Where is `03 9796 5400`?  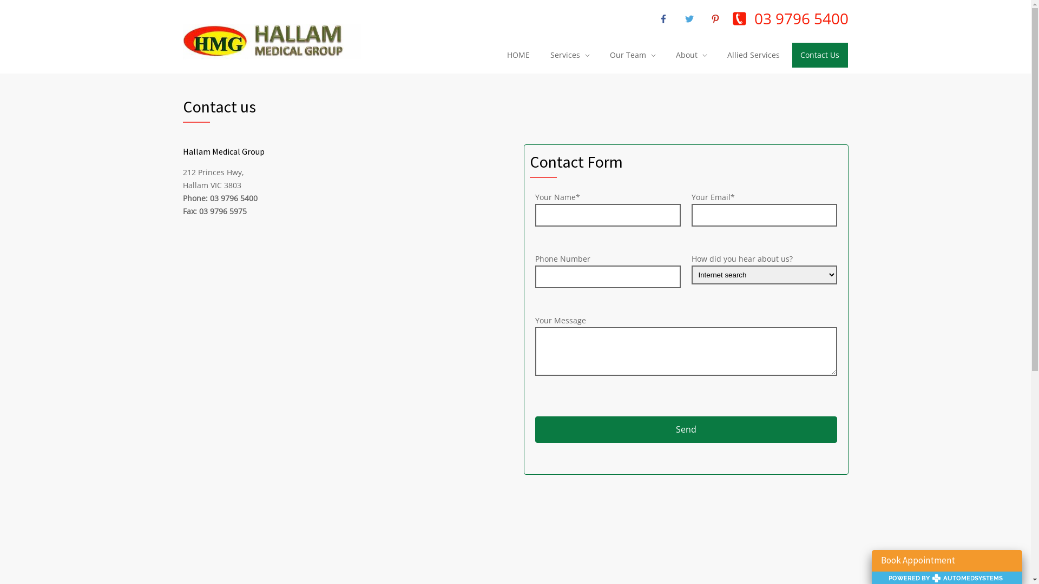
03 9796 5400 is located at coordinates (801, 18).